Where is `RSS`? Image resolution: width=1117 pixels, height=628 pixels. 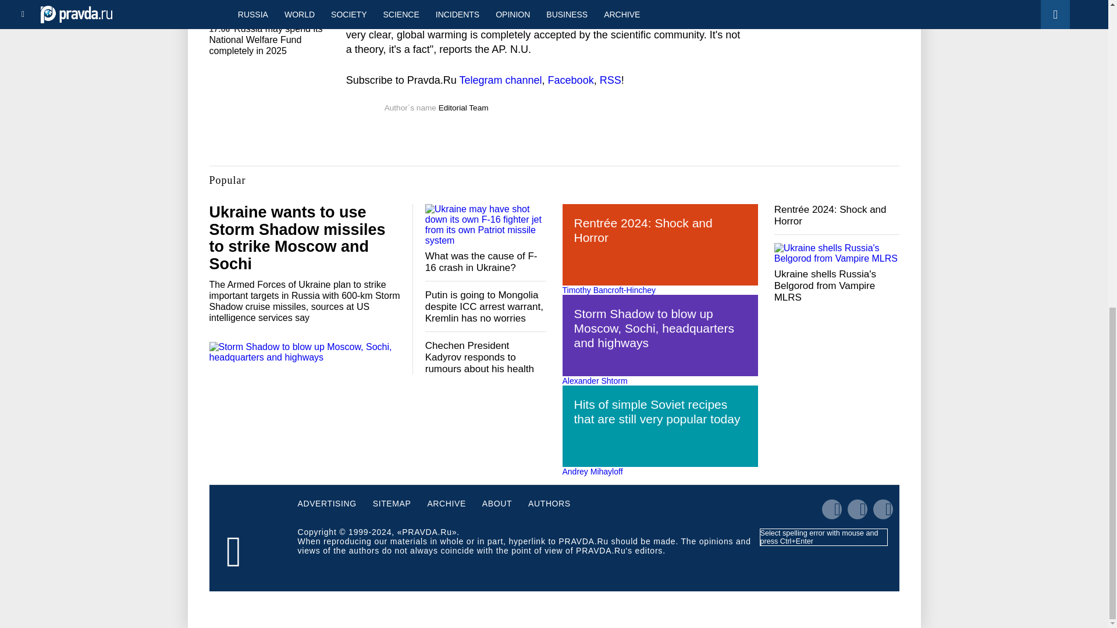
RSS is located at coordinates (610, 80).